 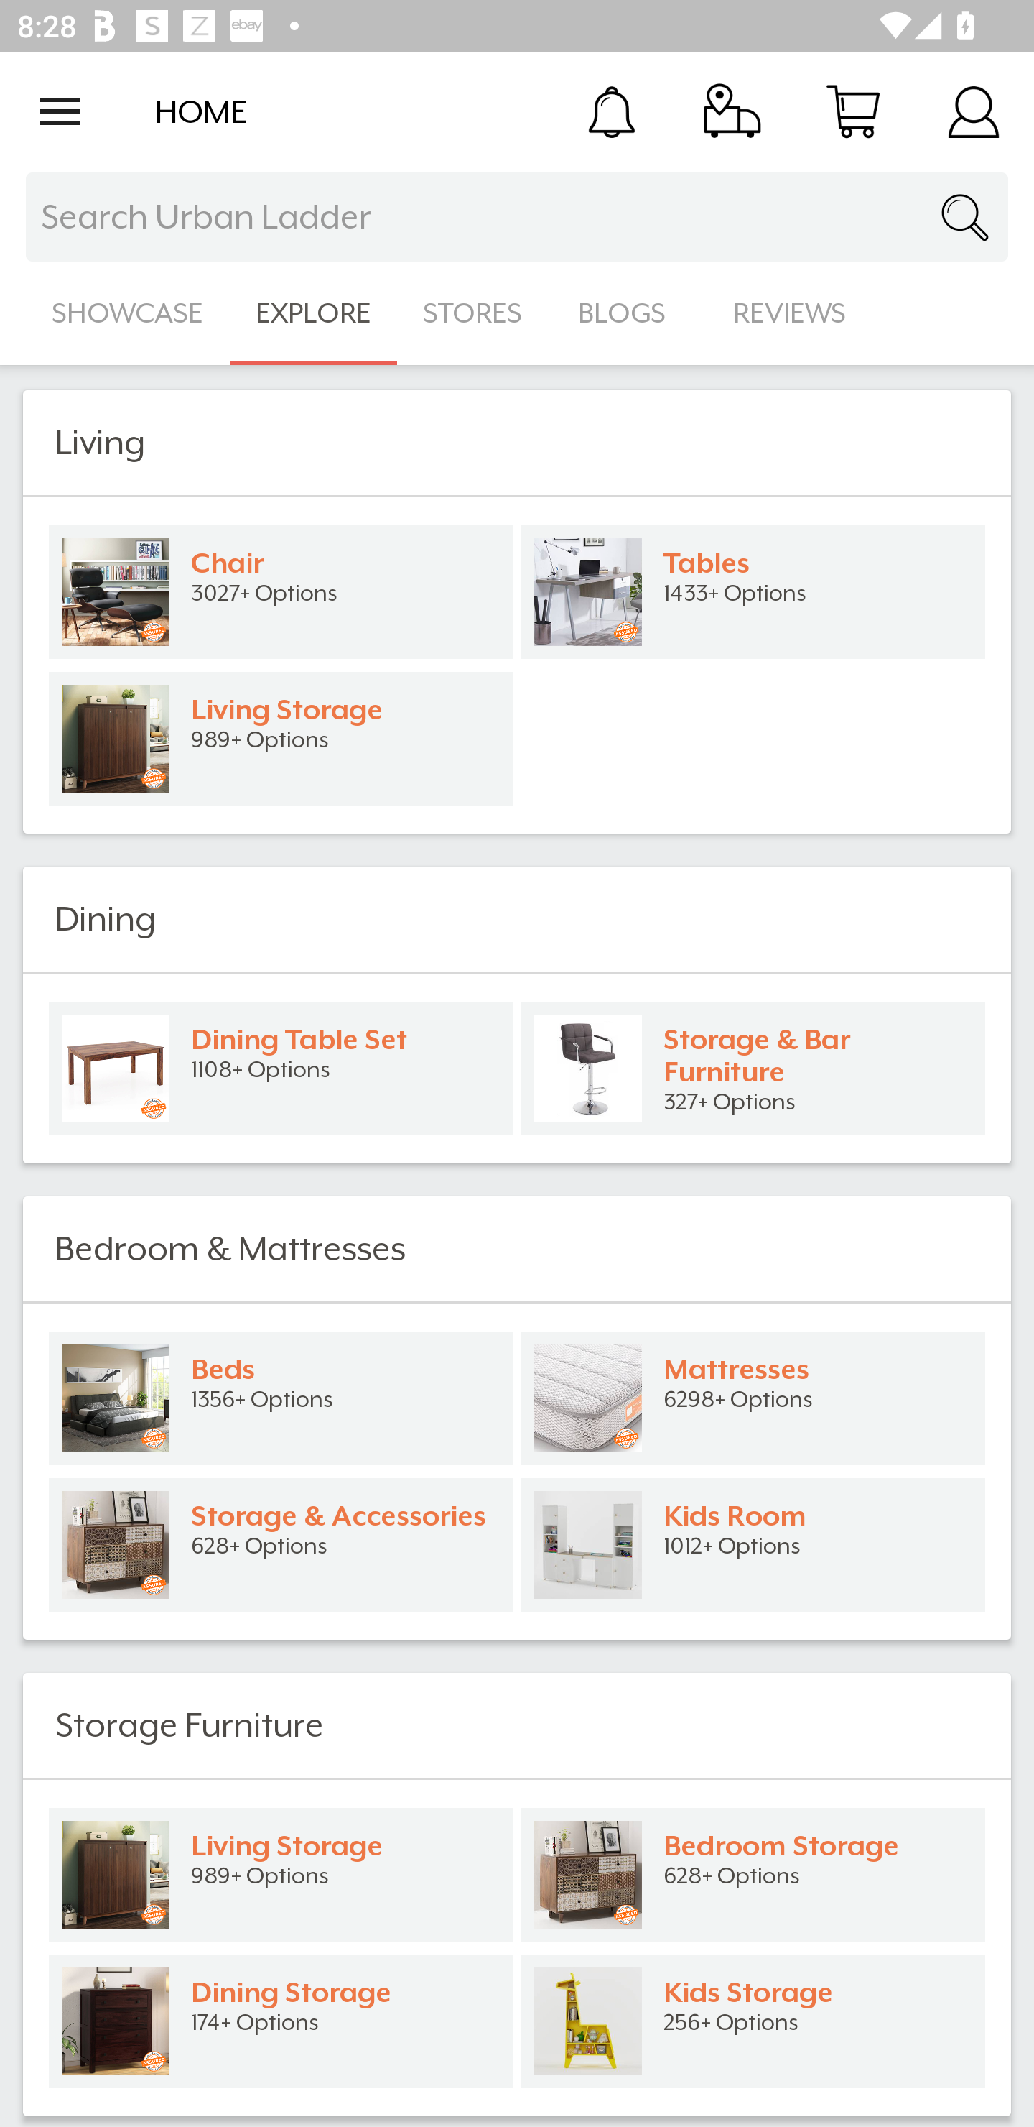 What do you see at coordinates (753, 1875) in the screenshot?
I see `Bedroom Storage 628+ Options` at bounding box center [753, 1875].